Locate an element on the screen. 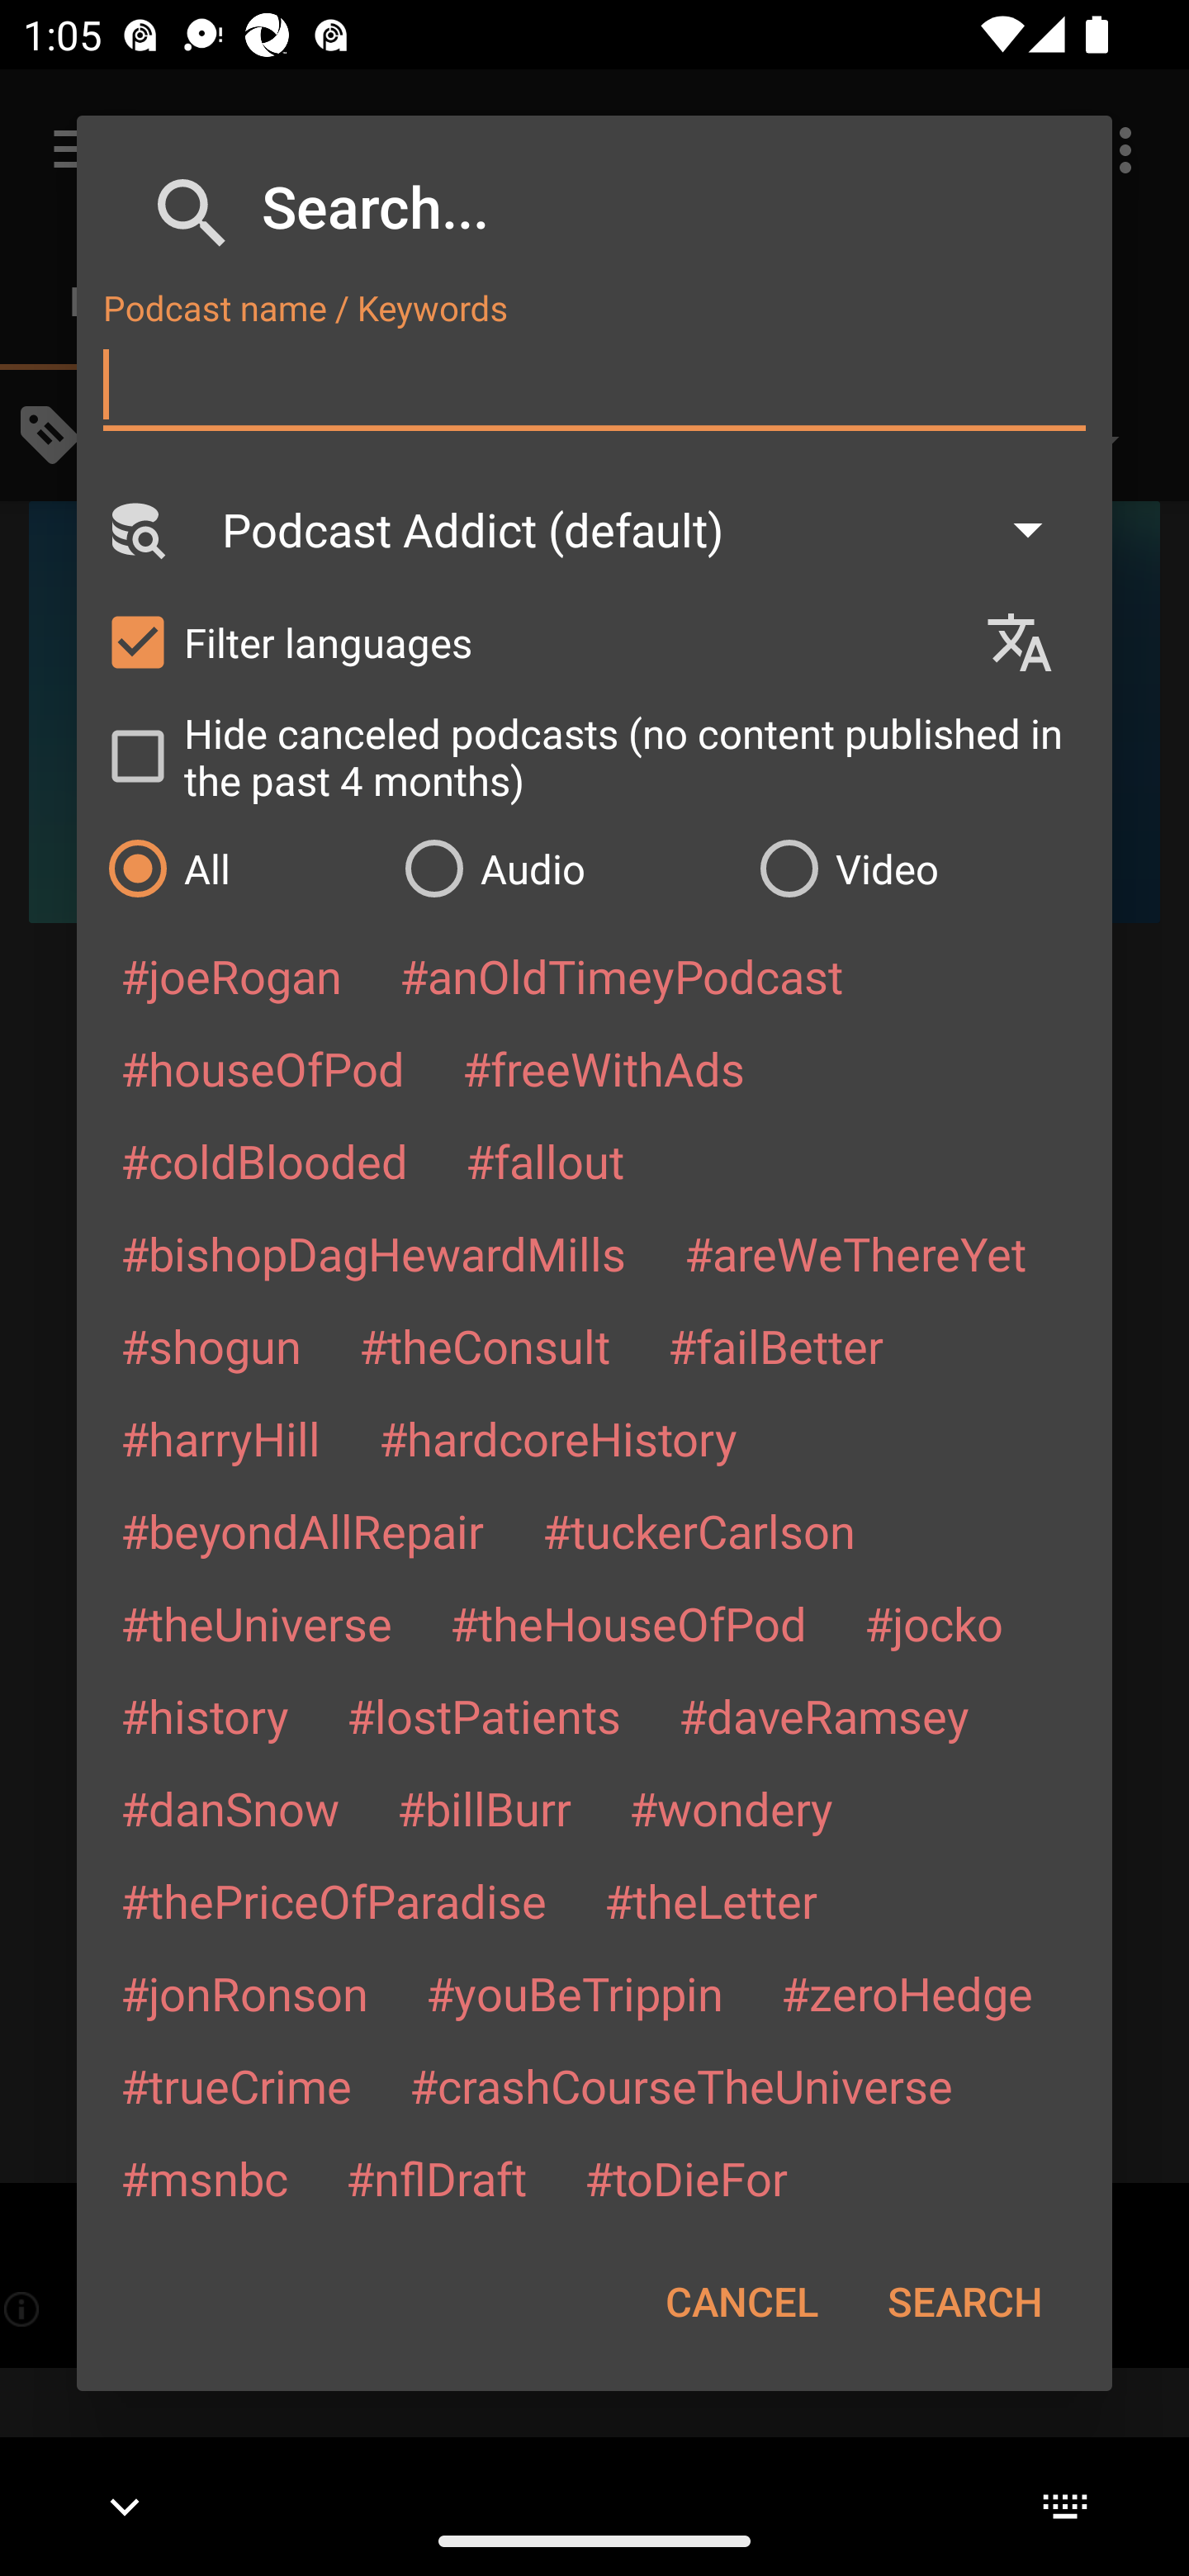 The height and width of the screenshot is (2576, 1189). #jocko is located at coordinates (933, 1623).